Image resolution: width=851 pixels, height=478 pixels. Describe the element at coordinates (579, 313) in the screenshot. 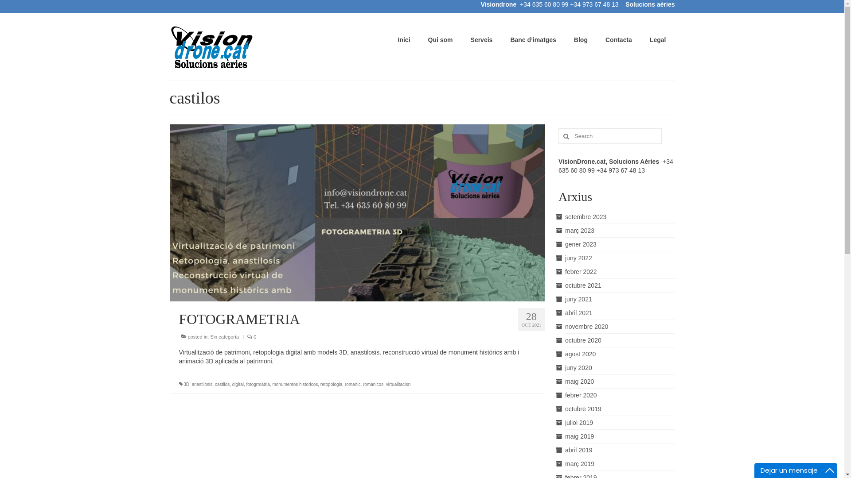

I see `abril 2021` at that location.